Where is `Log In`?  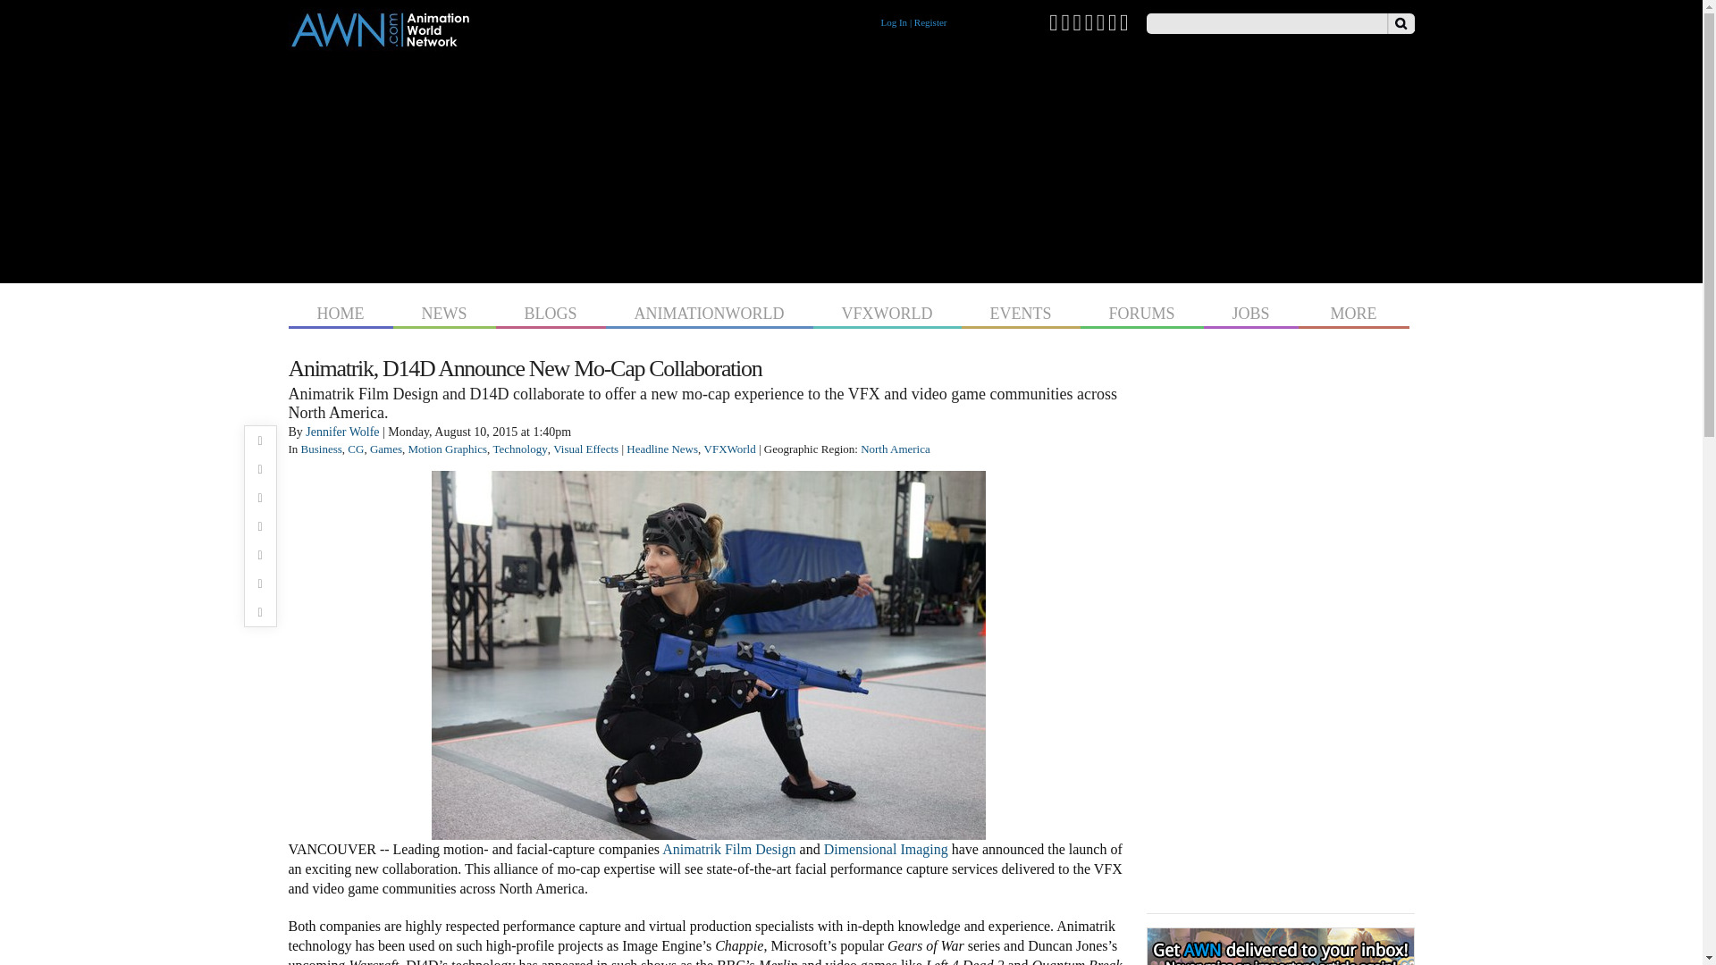
Log In is located at coordinates (894, 22).